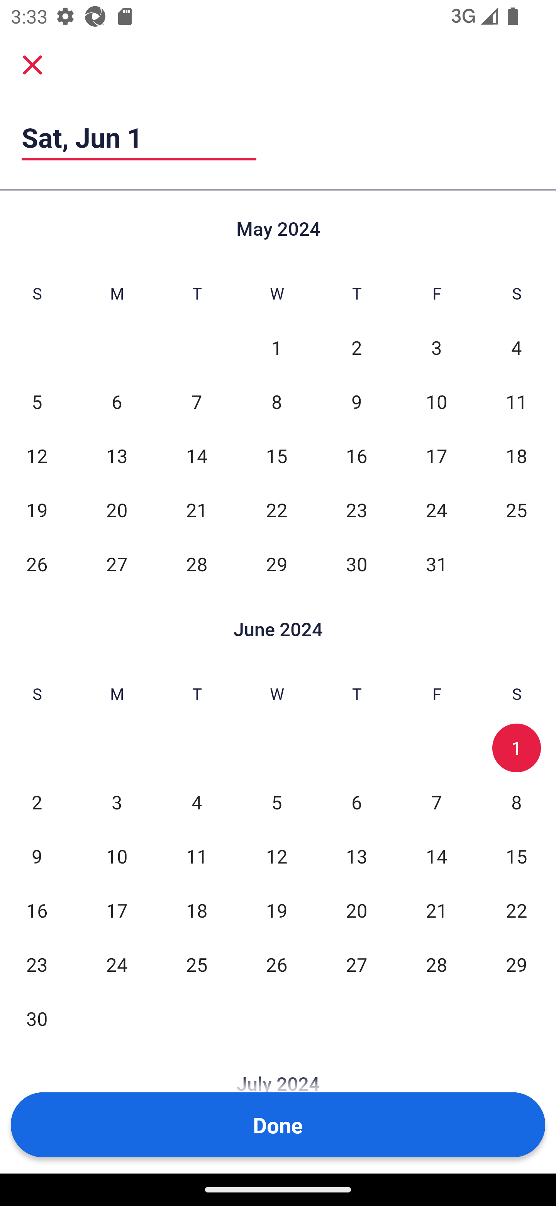  I want to click on 17 Fri, May 17, Not Selected, so click(436, 455).